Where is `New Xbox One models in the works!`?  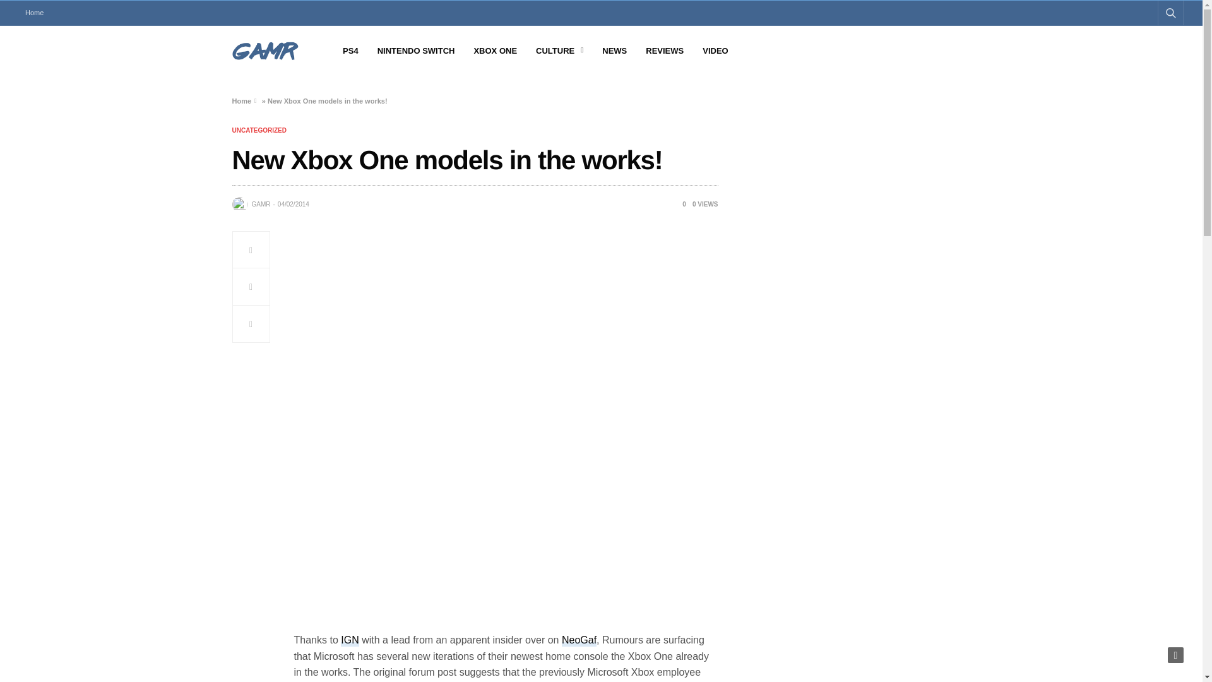 New Xbox One models in the works! is located at coordinates (679, 204).